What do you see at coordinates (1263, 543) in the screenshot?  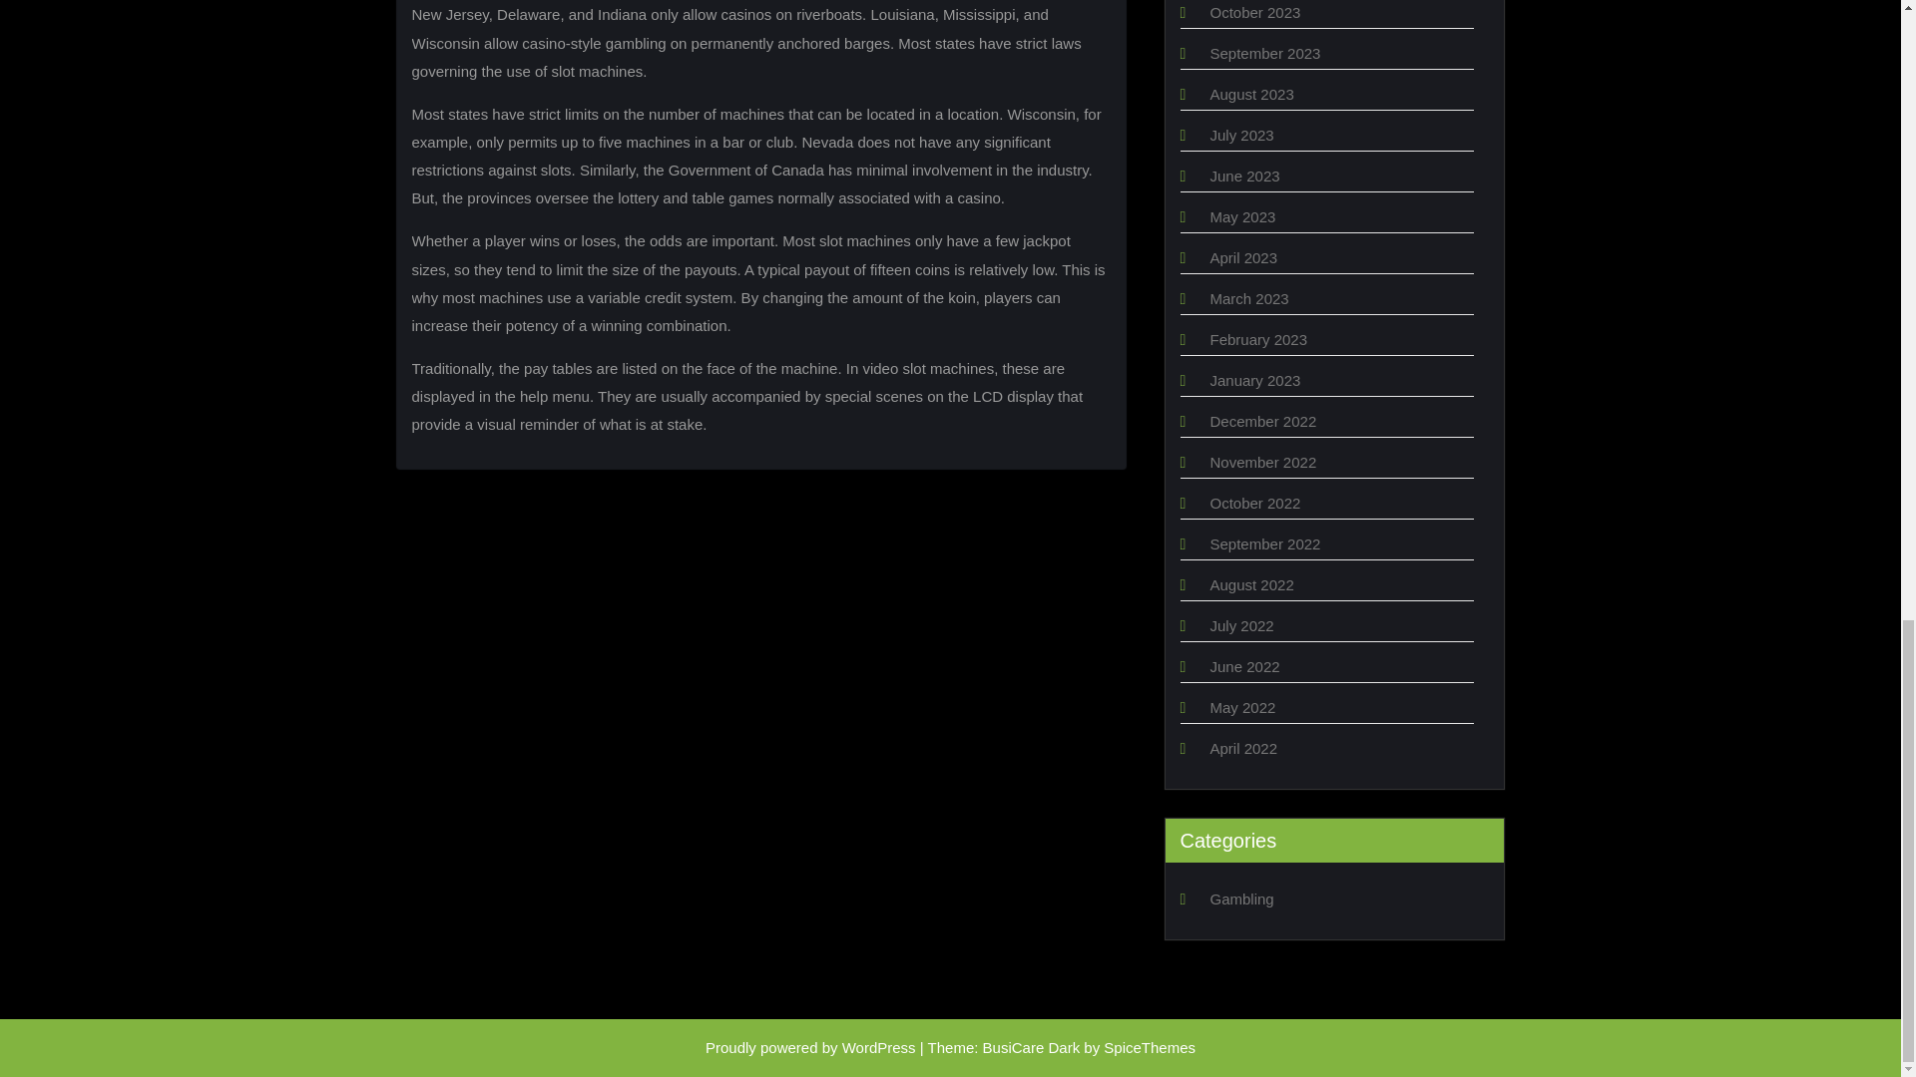 I see `September 2022` at bounding box center [1263, 543].